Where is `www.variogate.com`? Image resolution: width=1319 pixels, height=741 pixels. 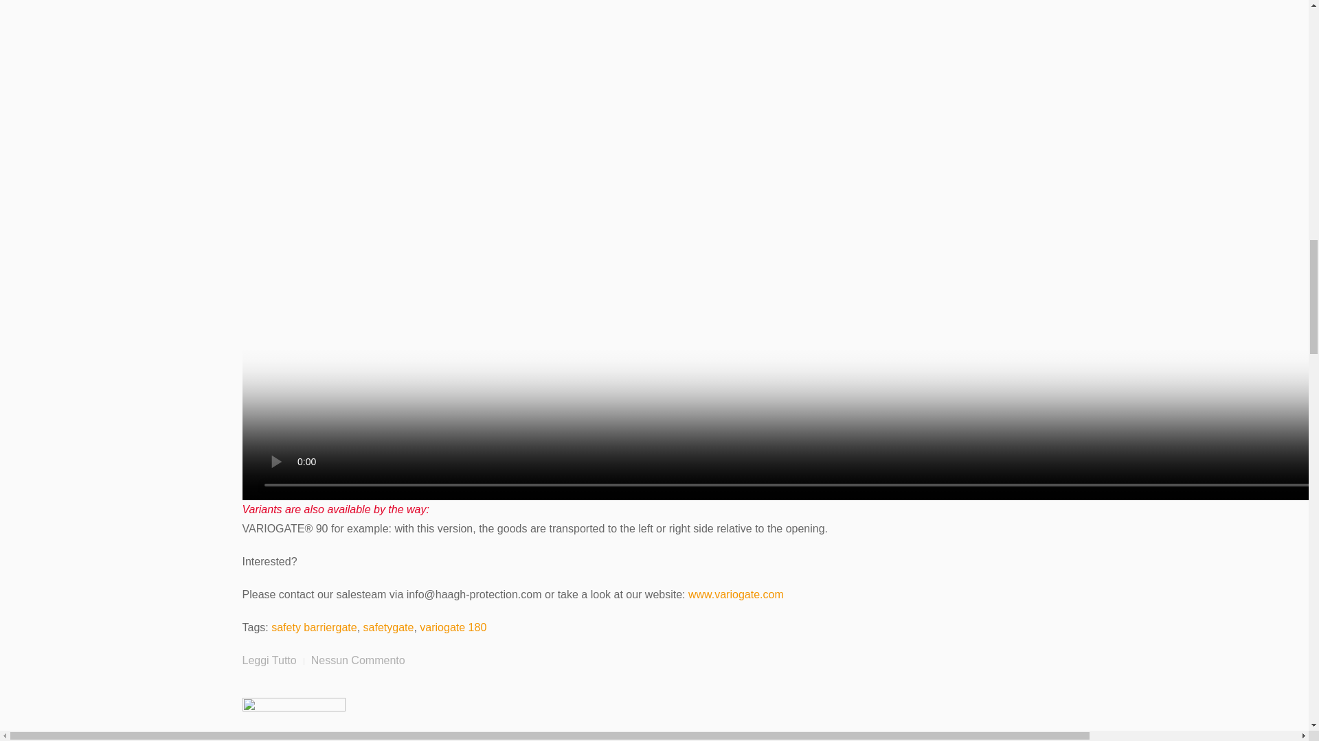
www.variogate.com is located at coordinates (736, 594).